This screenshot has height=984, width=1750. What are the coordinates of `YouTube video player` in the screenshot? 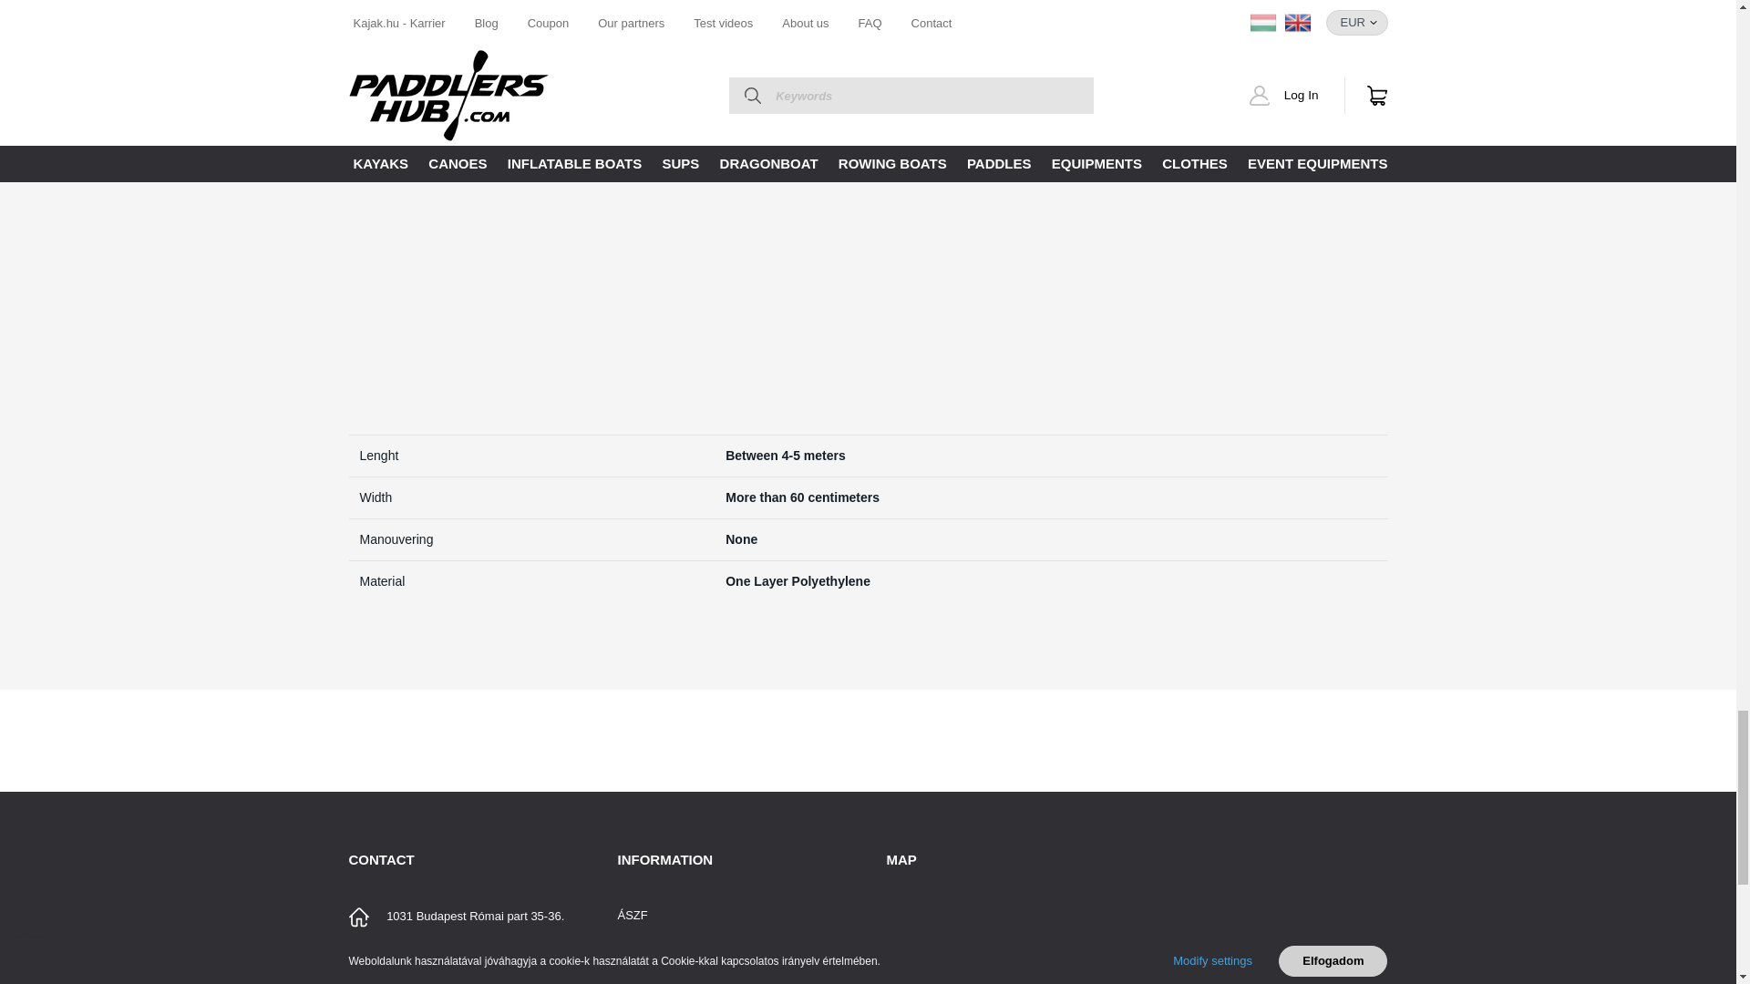 It's located at (603, 271).